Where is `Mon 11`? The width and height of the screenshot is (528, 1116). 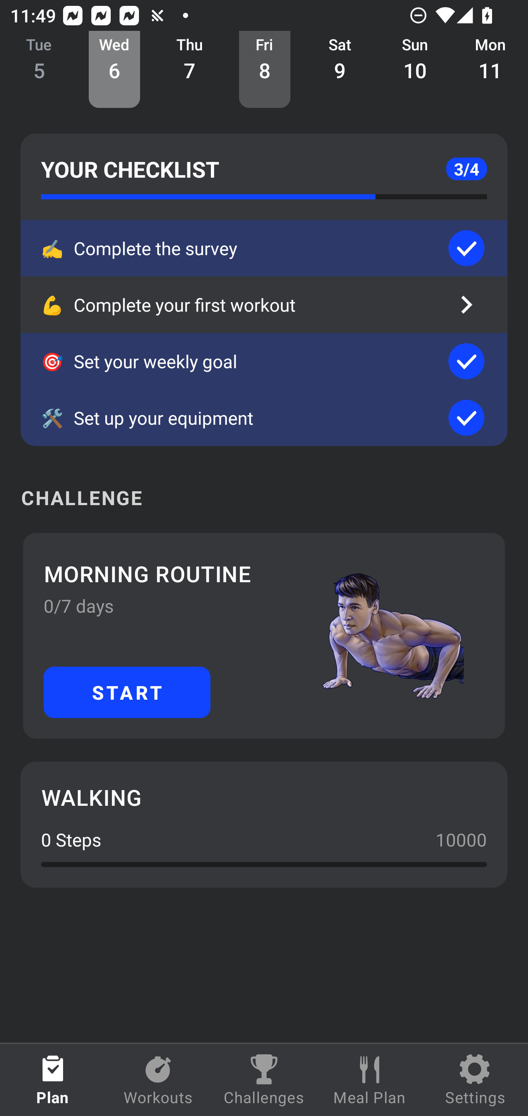 Mon 11 is located at coordinates (491, 70).